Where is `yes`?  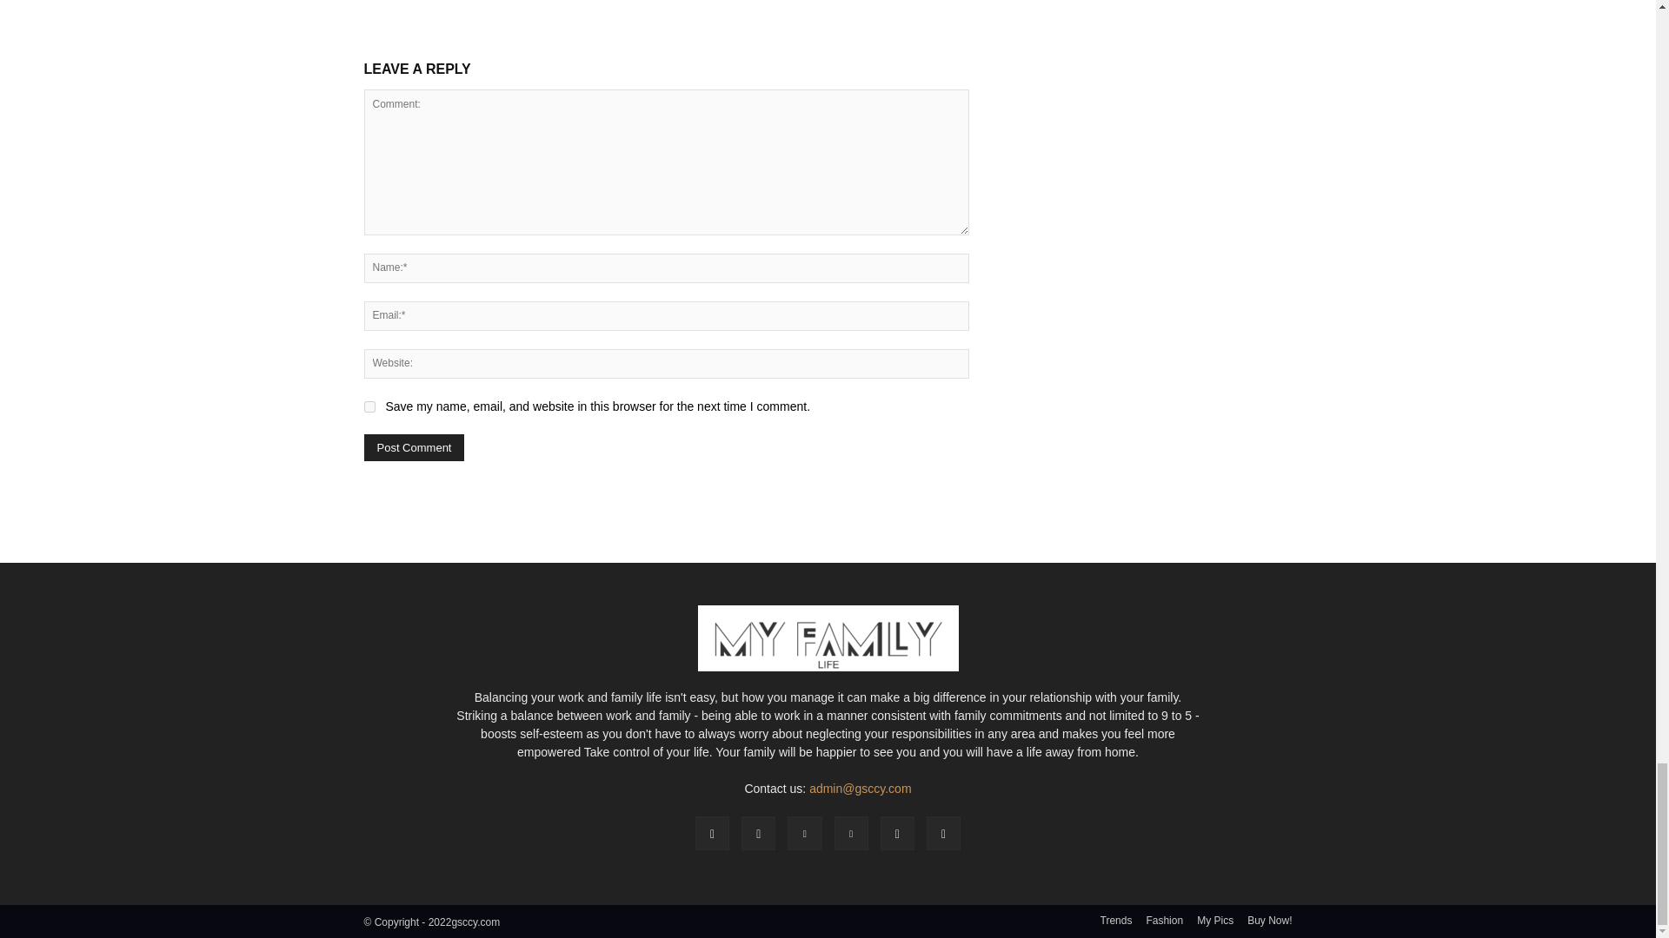 yes is located at coordinates (369, 406).